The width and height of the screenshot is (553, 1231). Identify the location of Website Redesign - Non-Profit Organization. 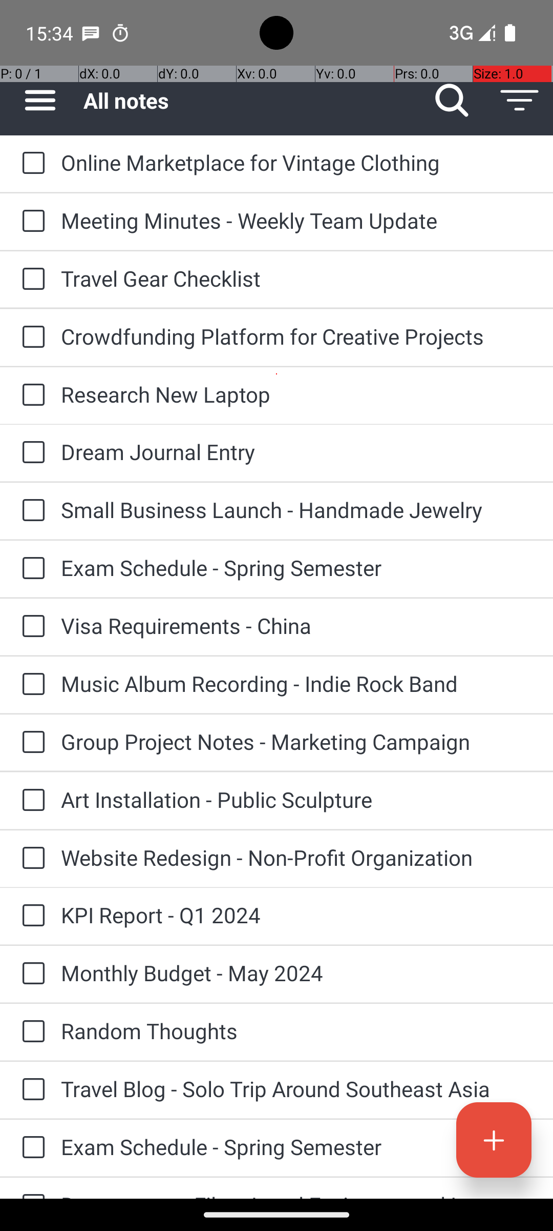
(297, 858).